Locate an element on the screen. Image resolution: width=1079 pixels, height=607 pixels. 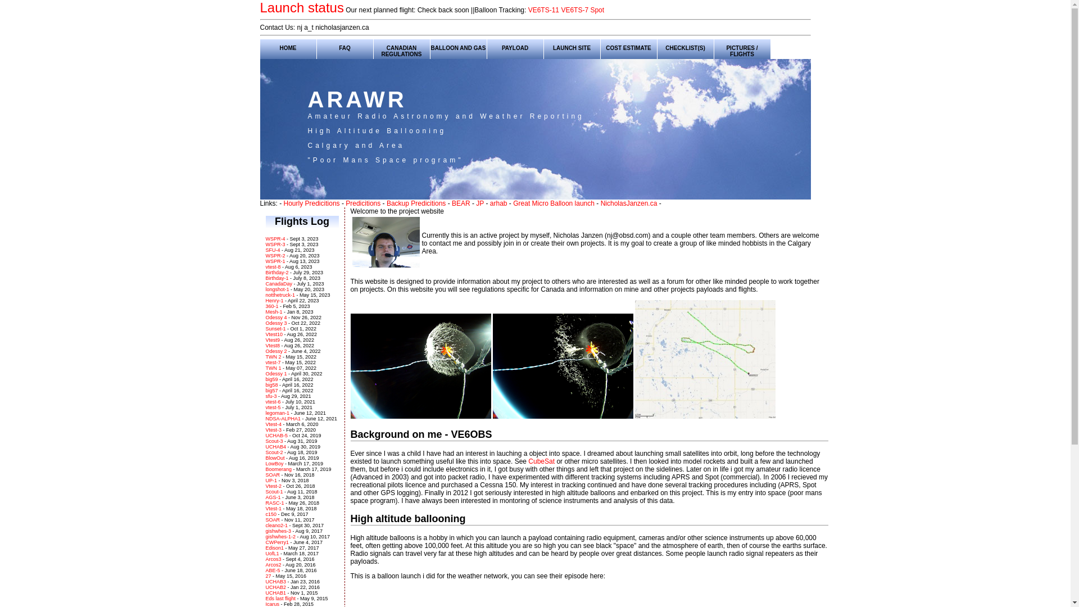
UofL1 is located at coordinates (273, 554).